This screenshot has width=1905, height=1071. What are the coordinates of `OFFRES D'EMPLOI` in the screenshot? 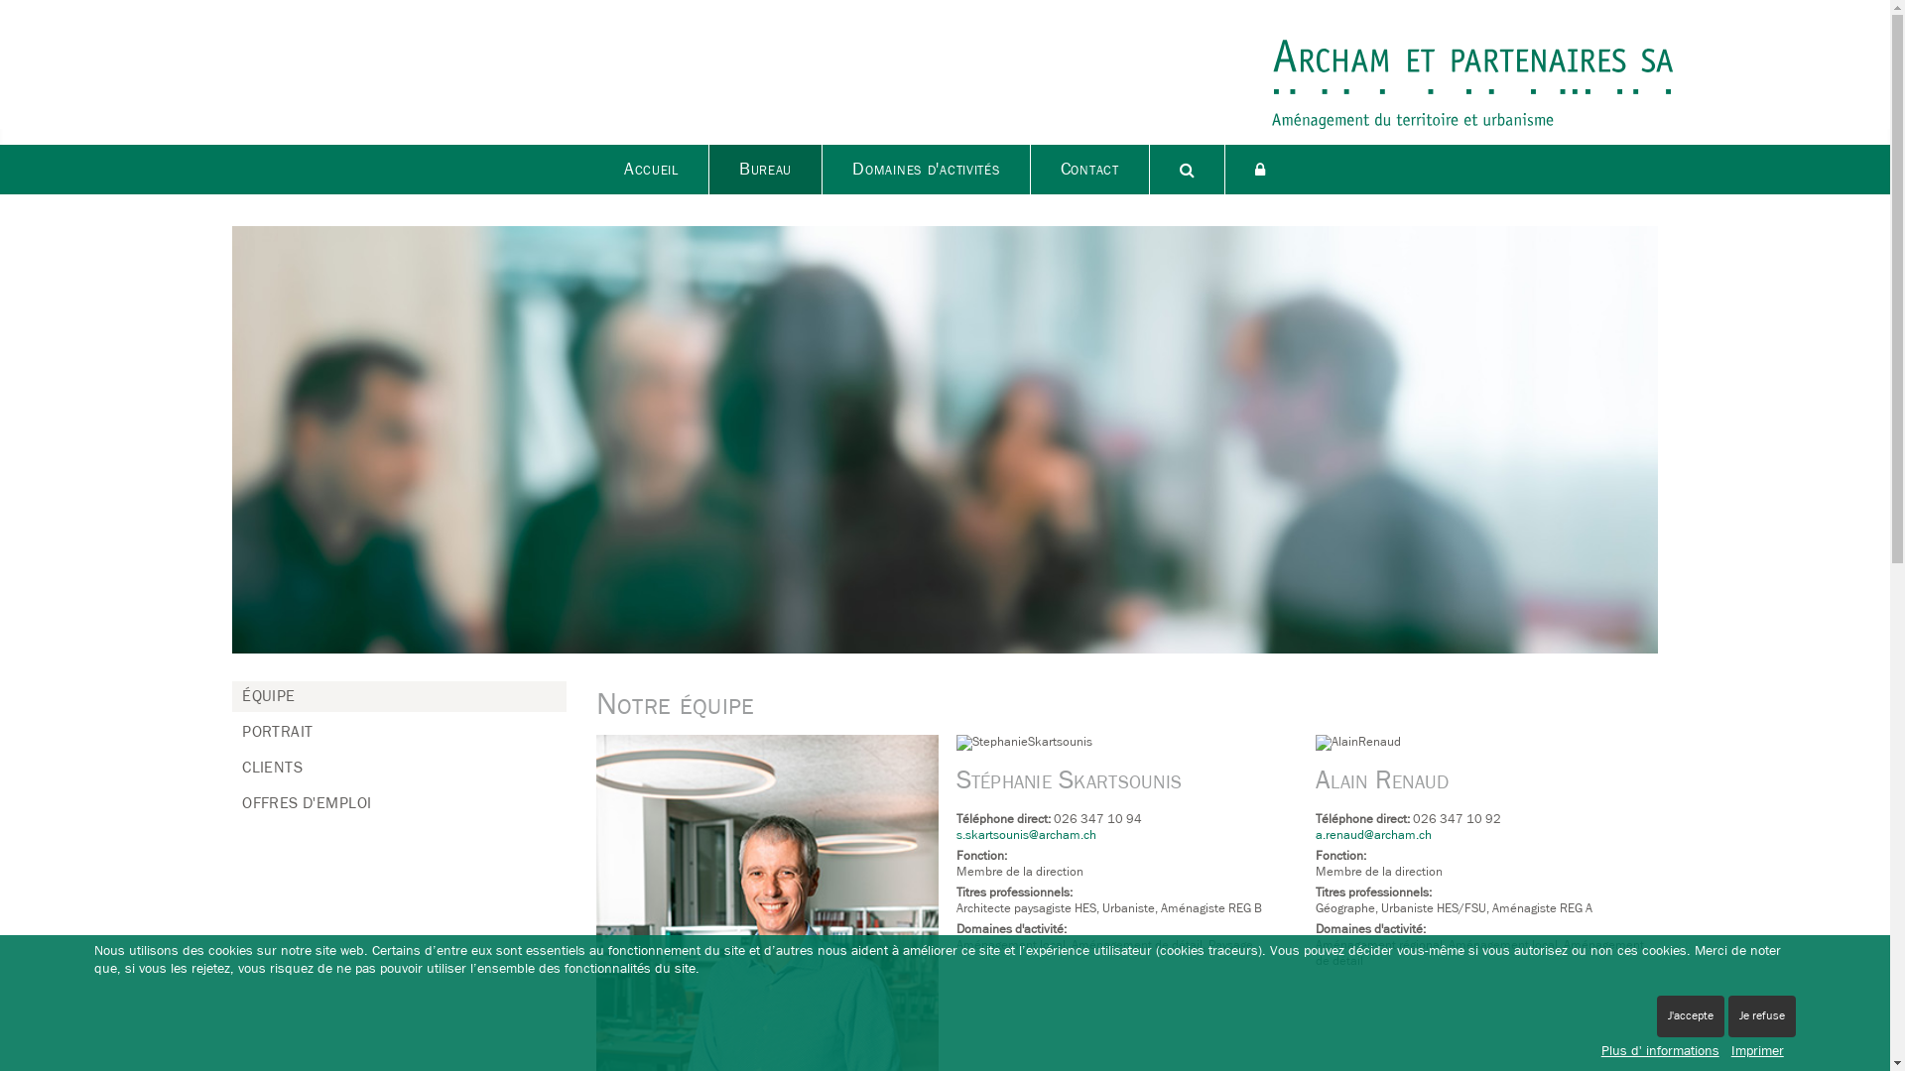 It's located at (307, 803).